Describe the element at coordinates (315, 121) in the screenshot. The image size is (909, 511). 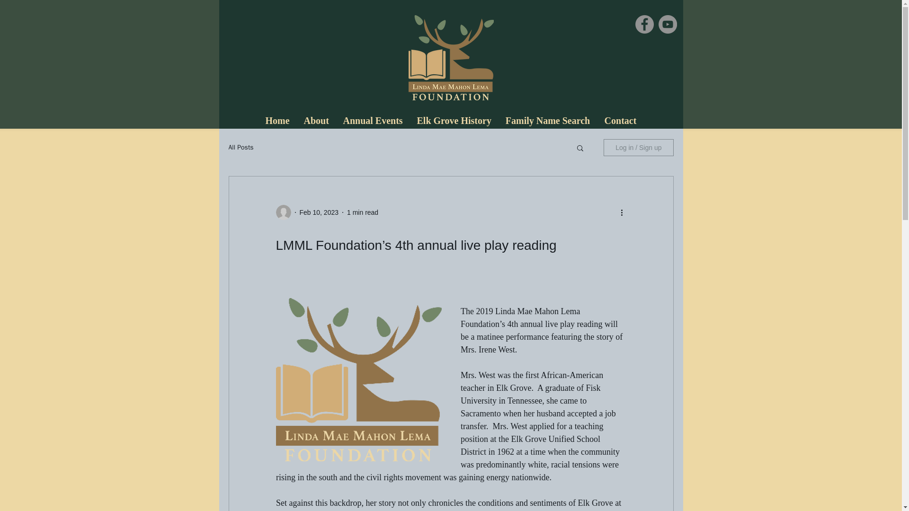
I see `About` at that location.